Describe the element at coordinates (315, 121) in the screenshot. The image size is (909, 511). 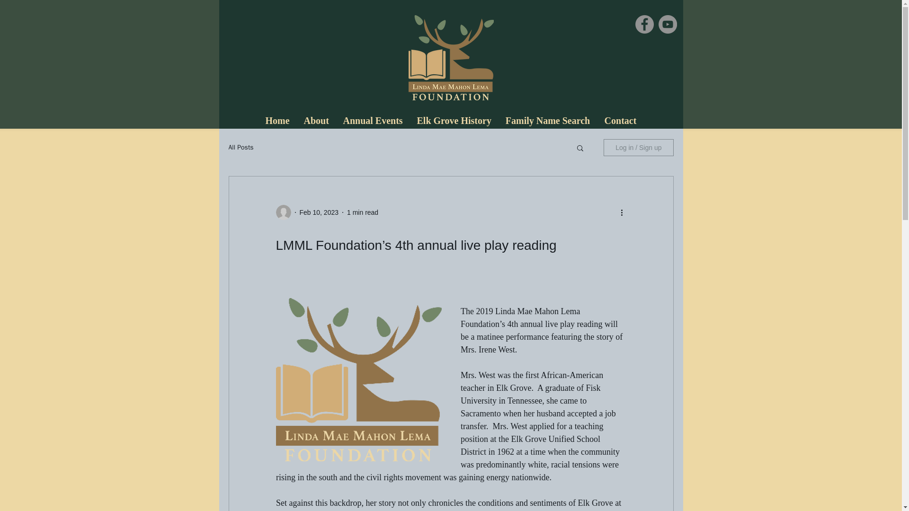
I see `About` at that location.